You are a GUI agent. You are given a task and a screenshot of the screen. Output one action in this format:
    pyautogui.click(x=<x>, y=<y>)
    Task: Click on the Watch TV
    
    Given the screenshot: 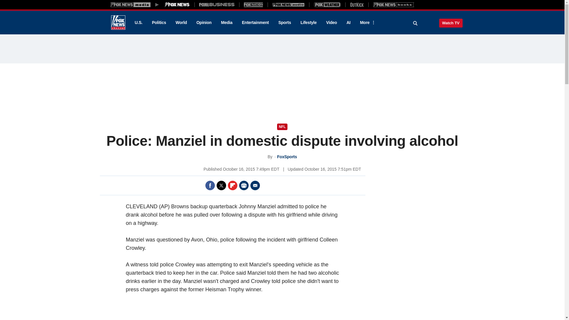 What is the action you would take?
    pyautogui.click(x=451, y=23)
    